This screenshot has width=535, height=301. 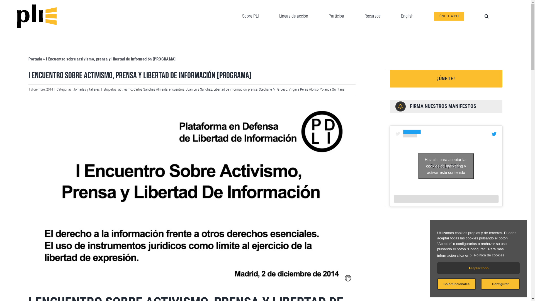 I want to click on English, so click(x=407, y=16).